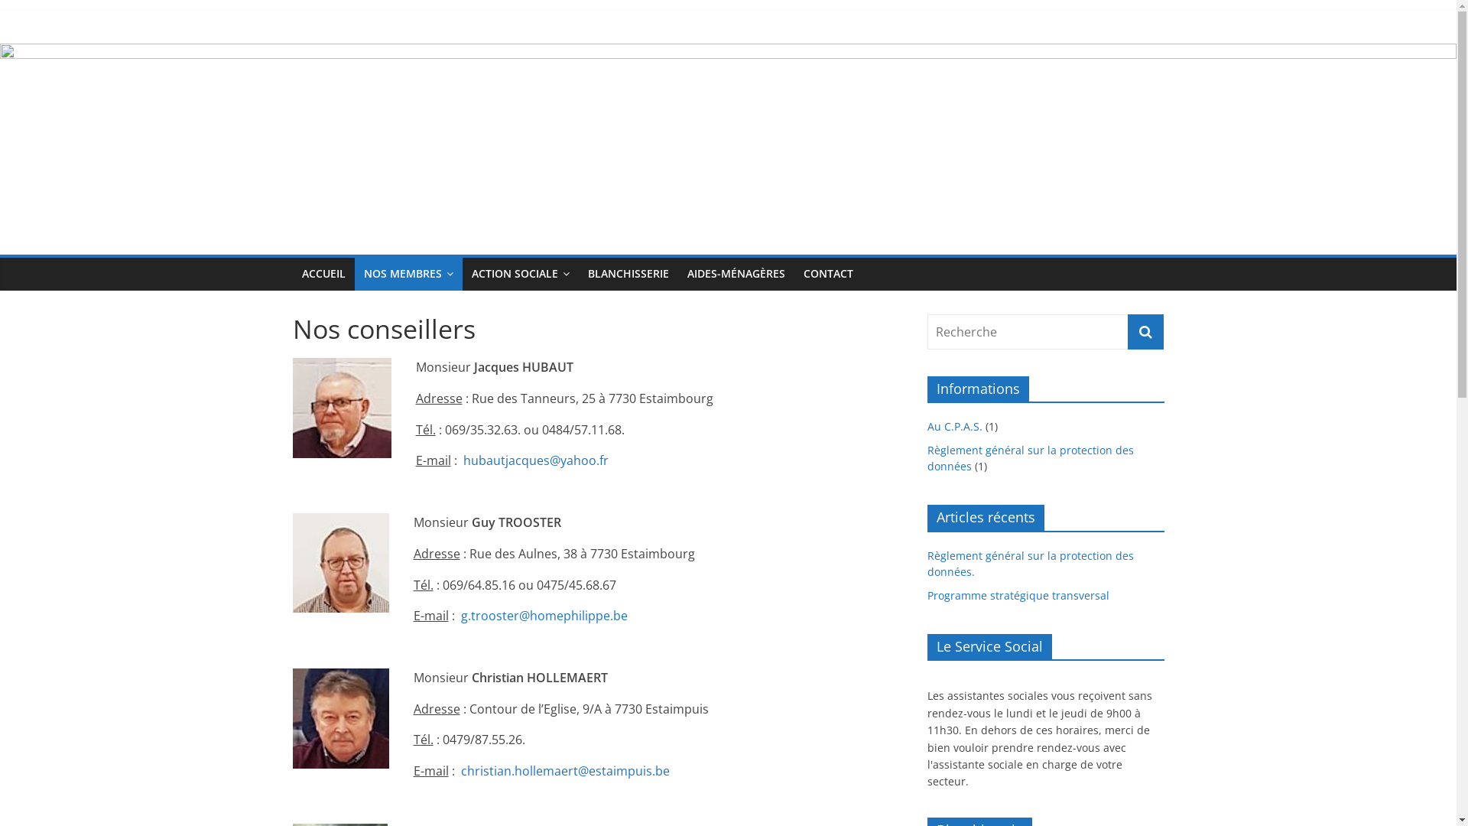  Describe the element at coordinates (323, 274) in the screenshot. I see `ACCUEIL` at that location.